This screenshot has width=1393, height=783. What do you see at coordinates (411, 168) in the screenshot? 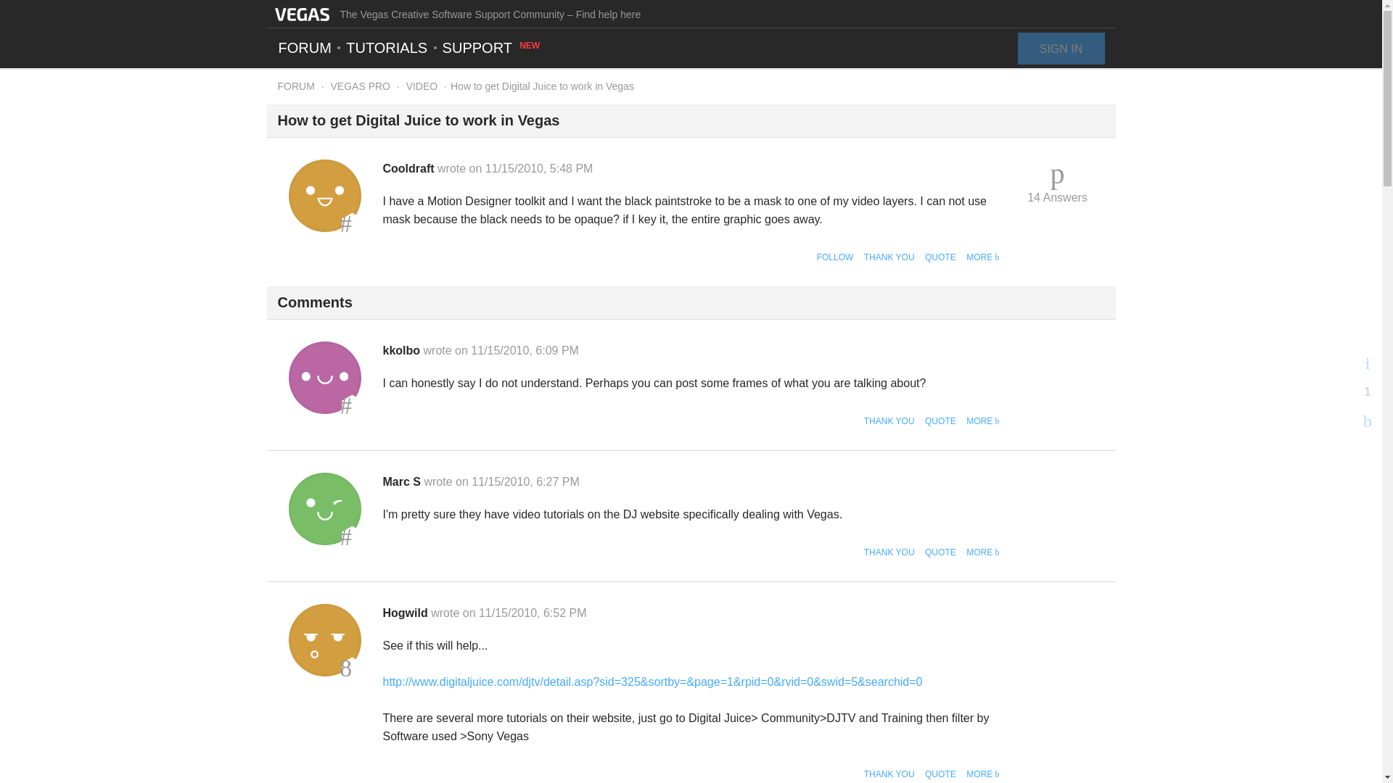
I see `Cooldraft` at bounding box center [411, 168].